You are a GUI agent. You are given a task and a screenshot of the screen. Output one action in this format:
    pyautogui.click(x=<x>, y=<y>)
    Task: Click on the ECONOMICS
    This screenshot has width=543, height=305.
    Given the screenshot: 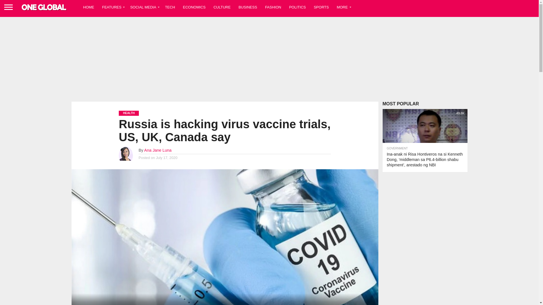 What is the action you would take?
    pyautogui.click(x=194, y=7)
    